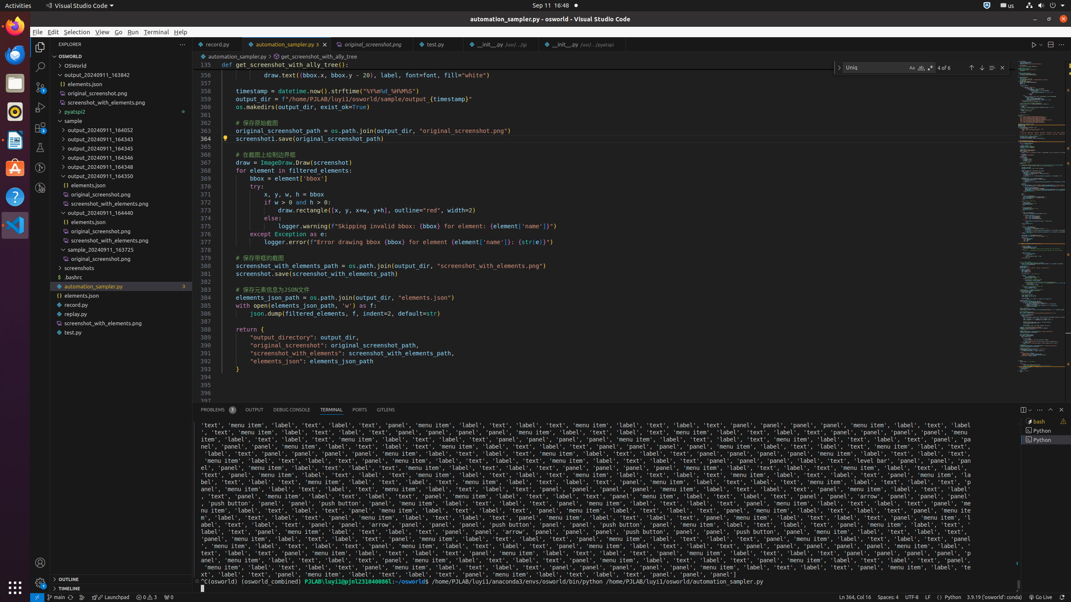 The height and width of the screenshot is (602, 1071). Describe the element at coordinates (40, 87) in the screenshot. I see `Source Control (Ctrl+Shift+G G) - 1 pending changes` at that location.